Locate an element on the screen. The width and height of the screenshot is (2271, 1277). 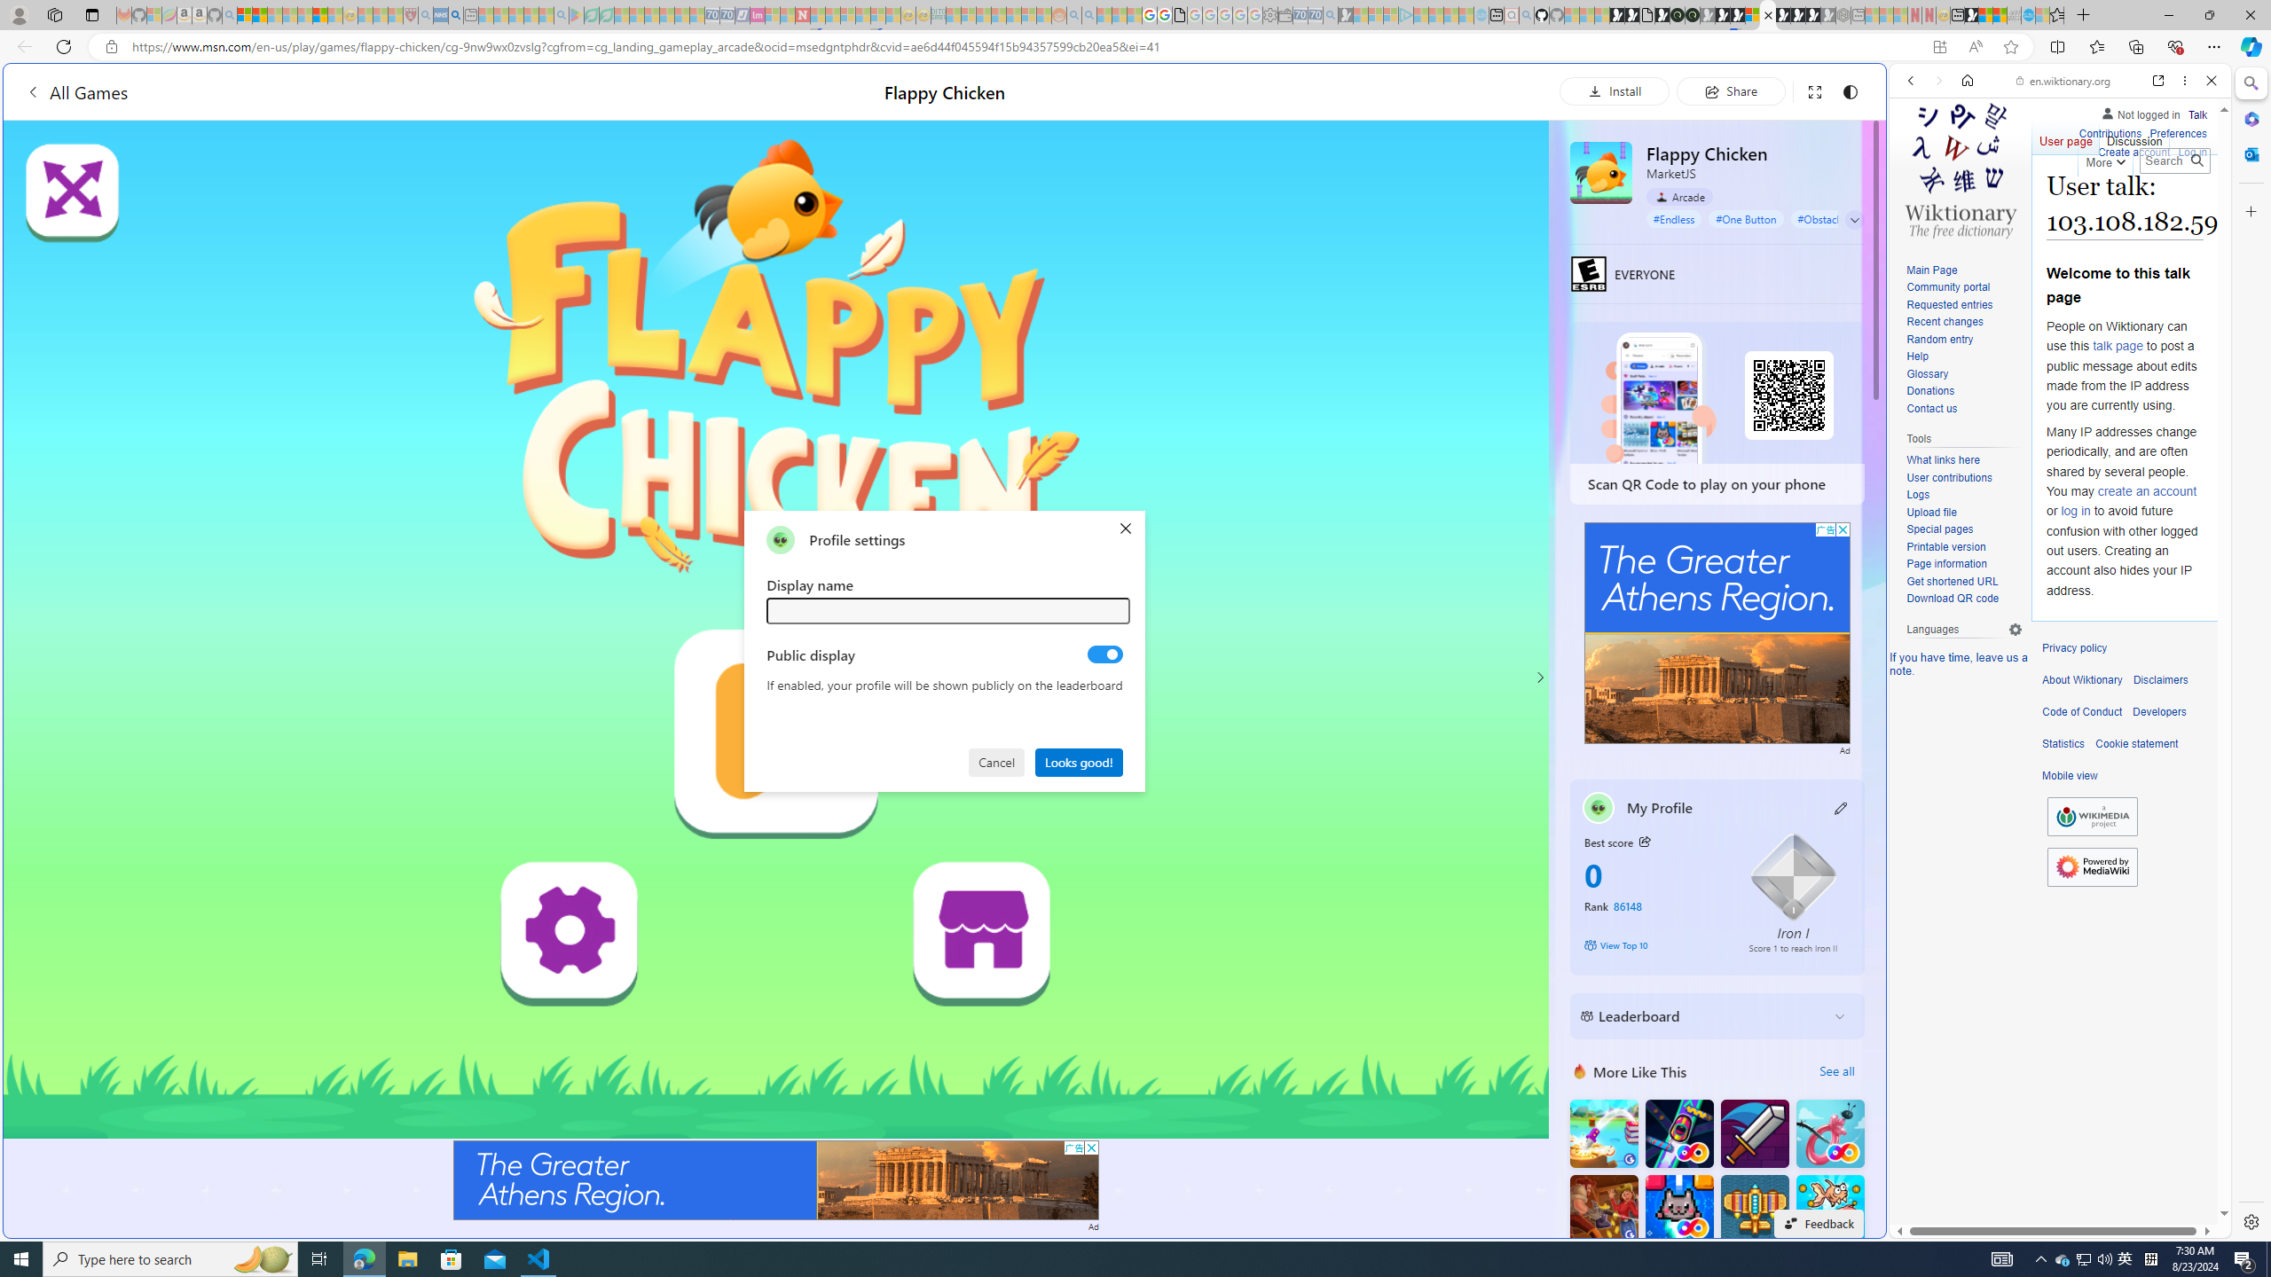
#One Button is located at coordinates (1746, 218).